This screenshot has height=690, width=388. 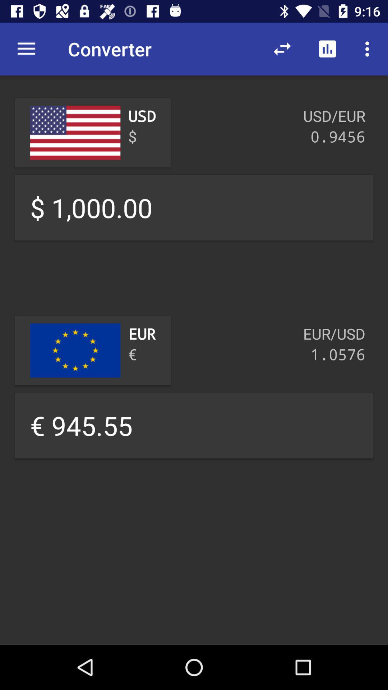 What do you see at coordinates (26, 49) in the screenshot?
I see `launch item to the left of converter icon` at bounding box center [26, 49].